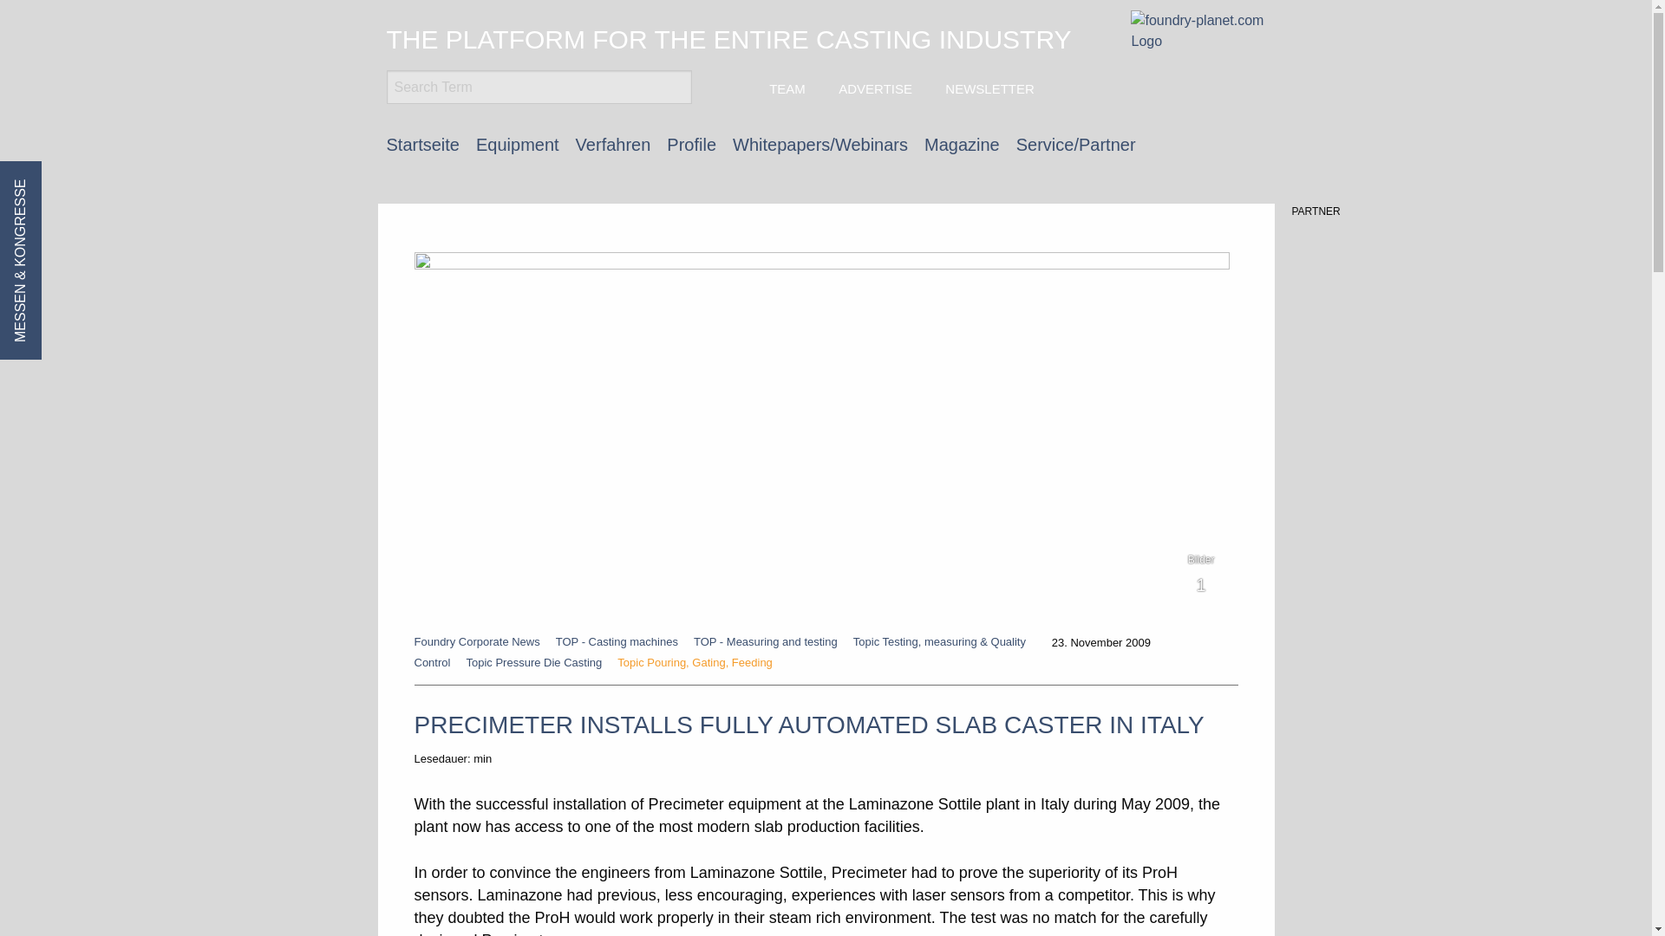  I want to click on Magazine, so click(962, 144).